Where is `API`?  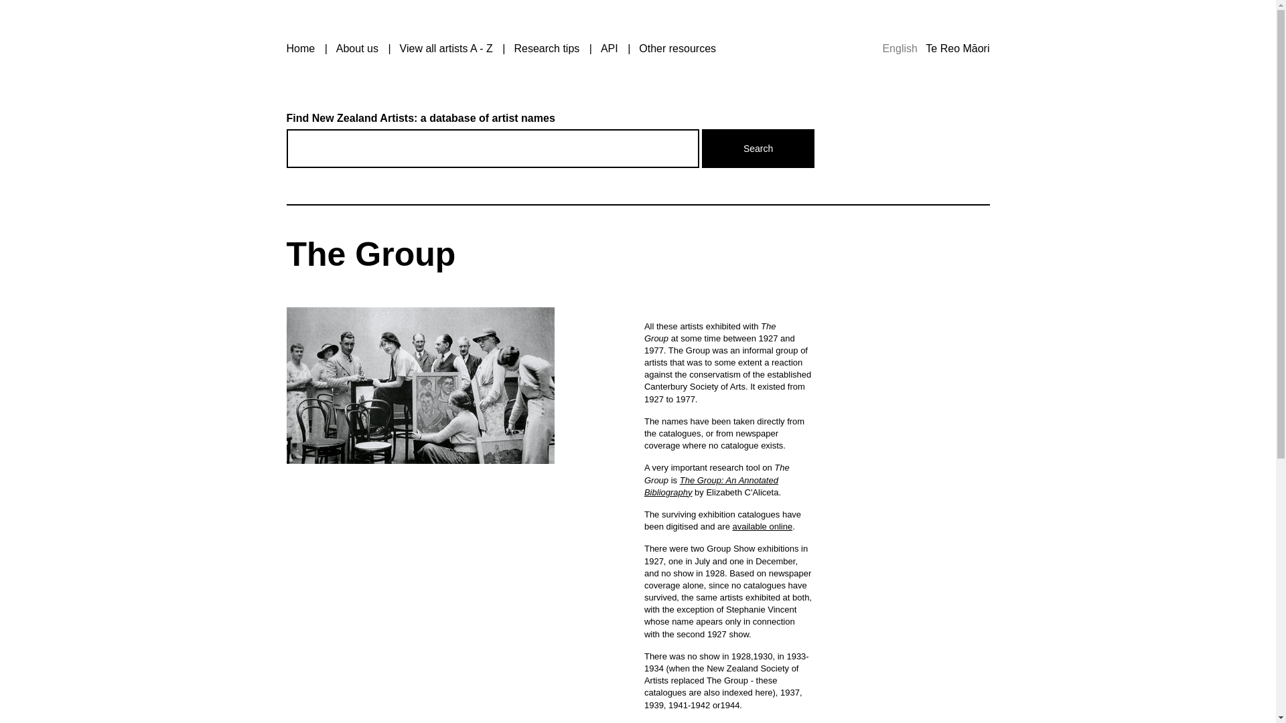
API is located at coordinates (610, 48).